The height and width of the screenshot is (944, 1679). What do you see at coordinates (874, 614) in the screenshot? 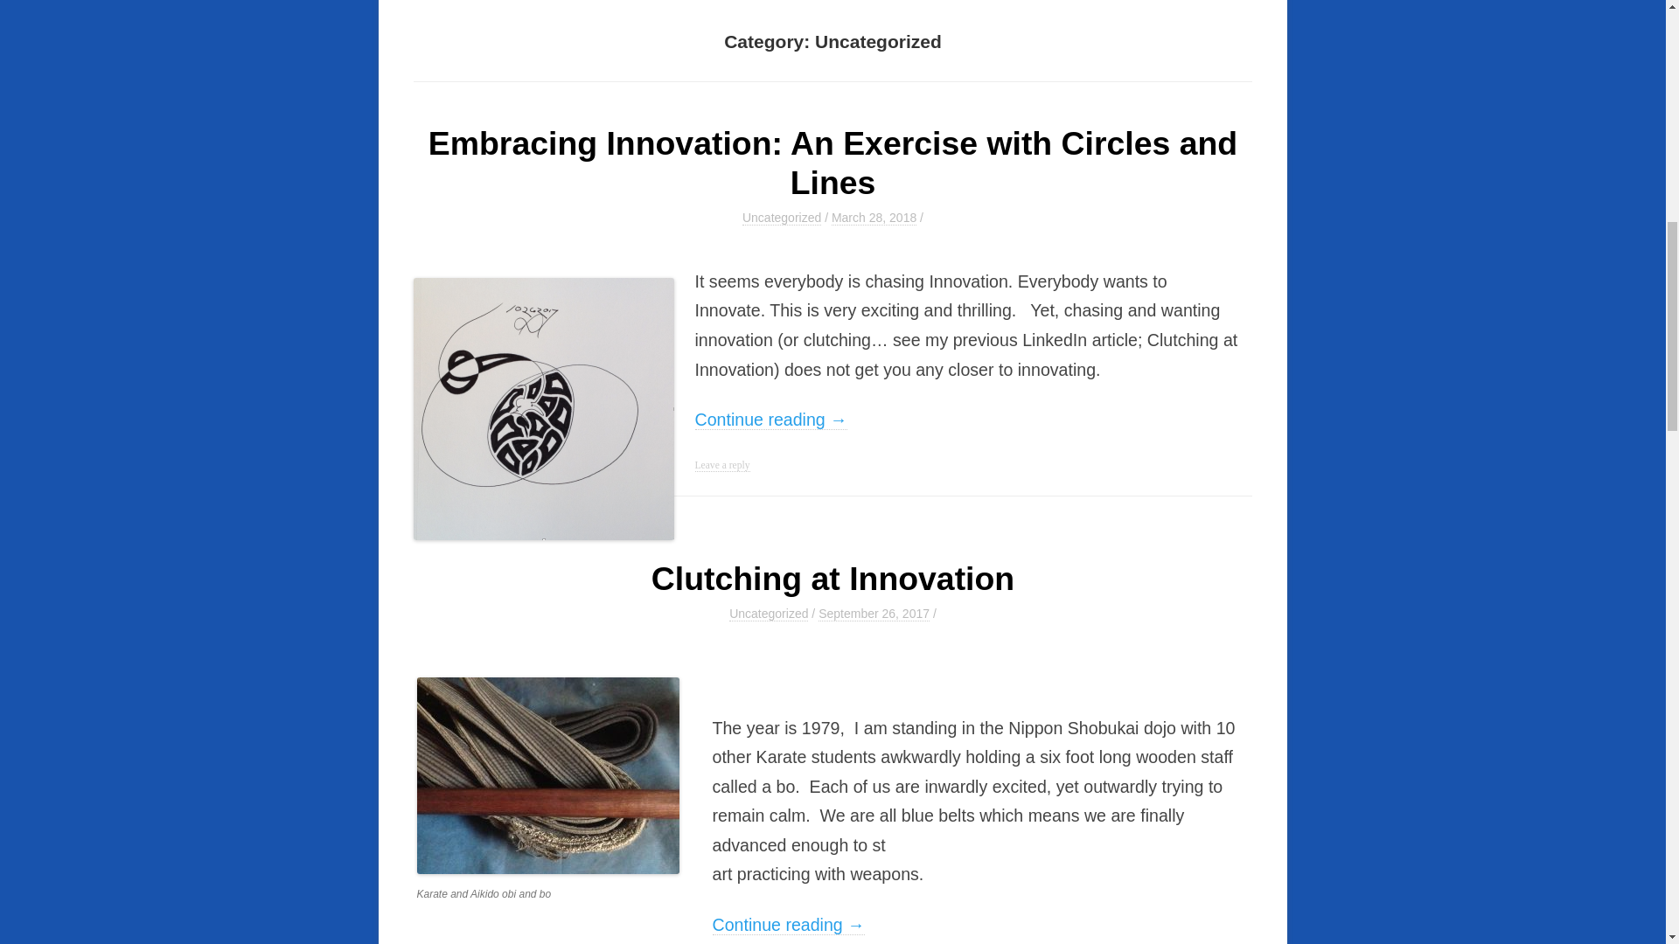
I see `11:05 pm` at bounding box center [874, 614].